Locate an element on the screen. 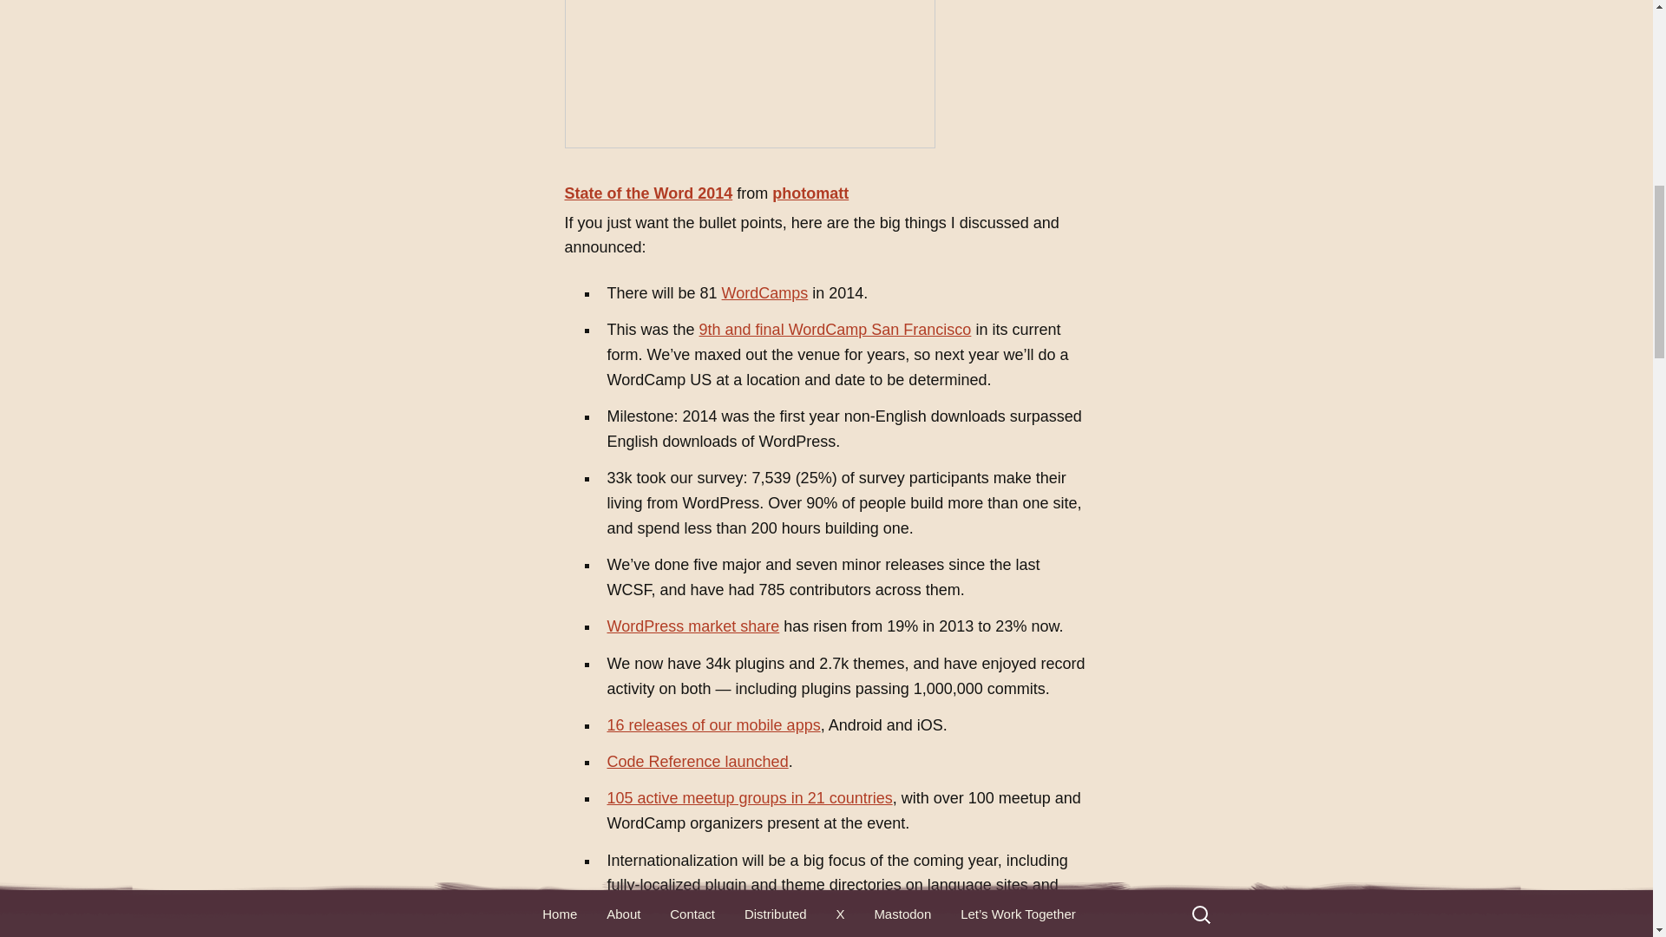  State of the Word 2014 is located at coordinates (750, 74).